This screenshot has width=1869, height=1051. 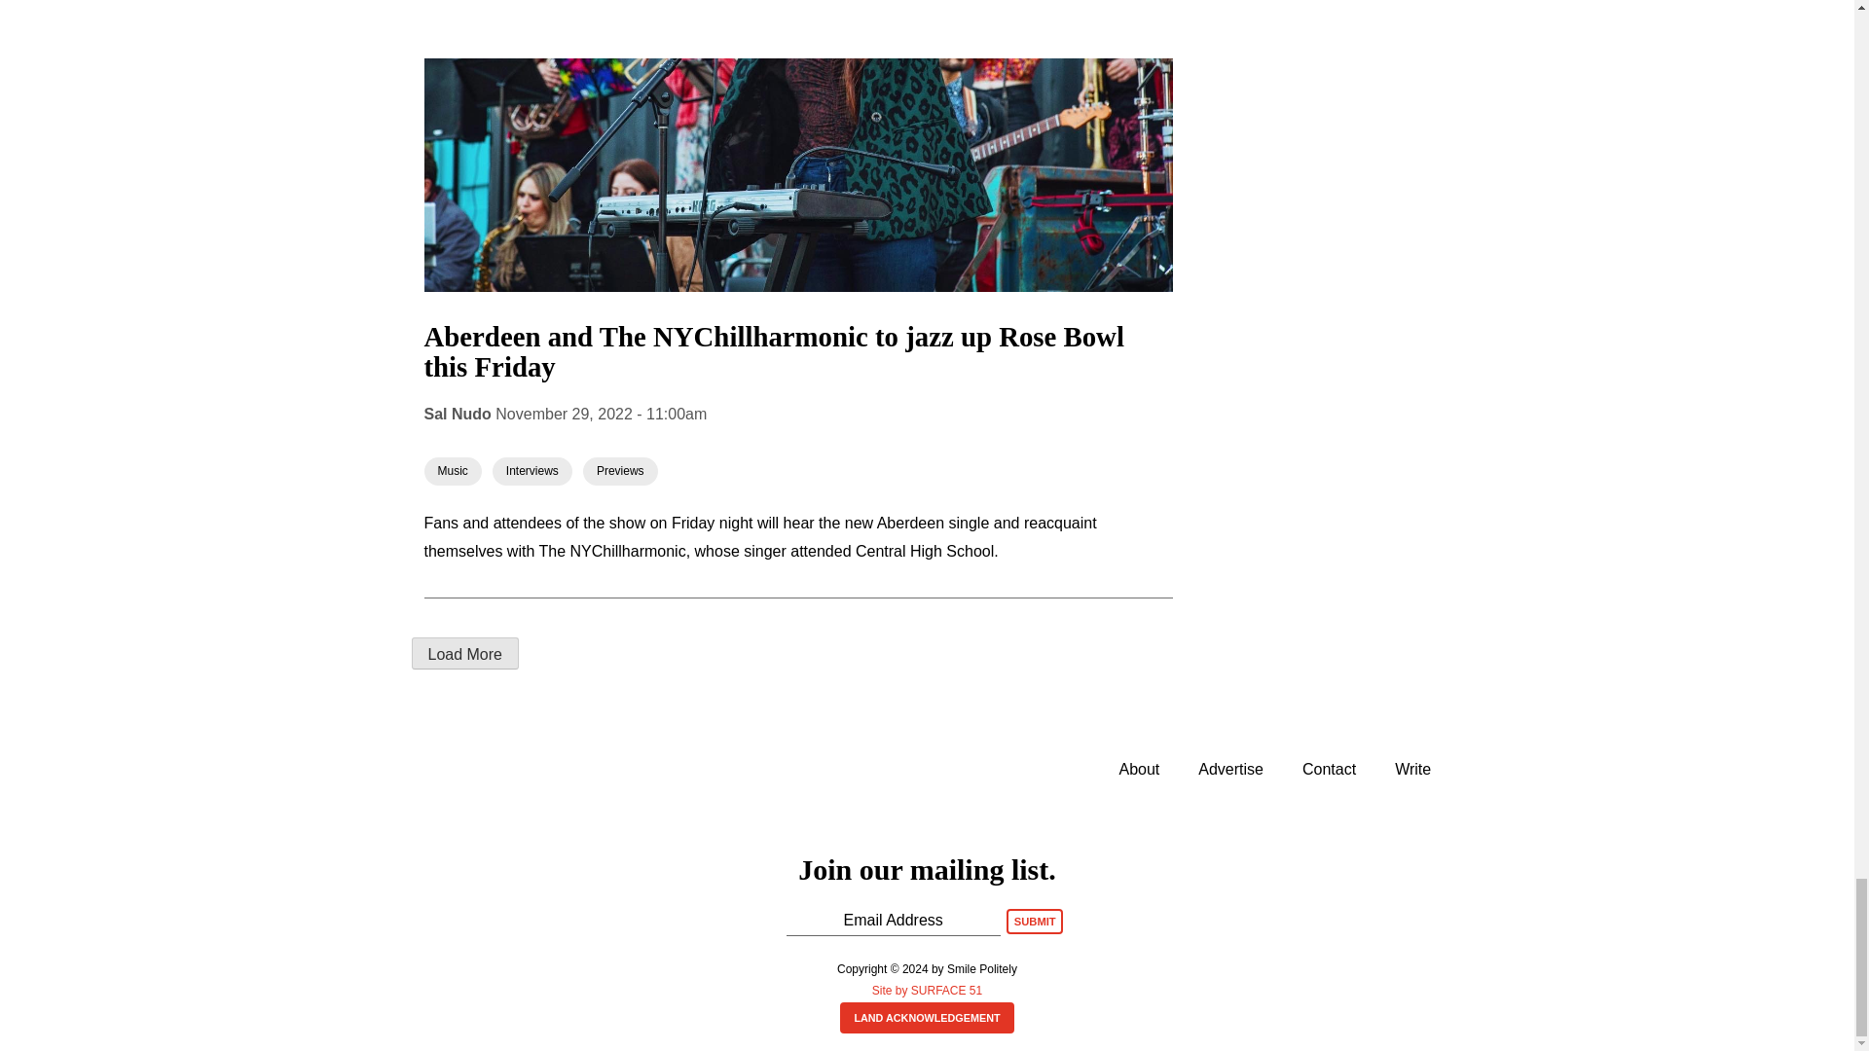 I want to click on Submit, so click(x=1035, y=922).